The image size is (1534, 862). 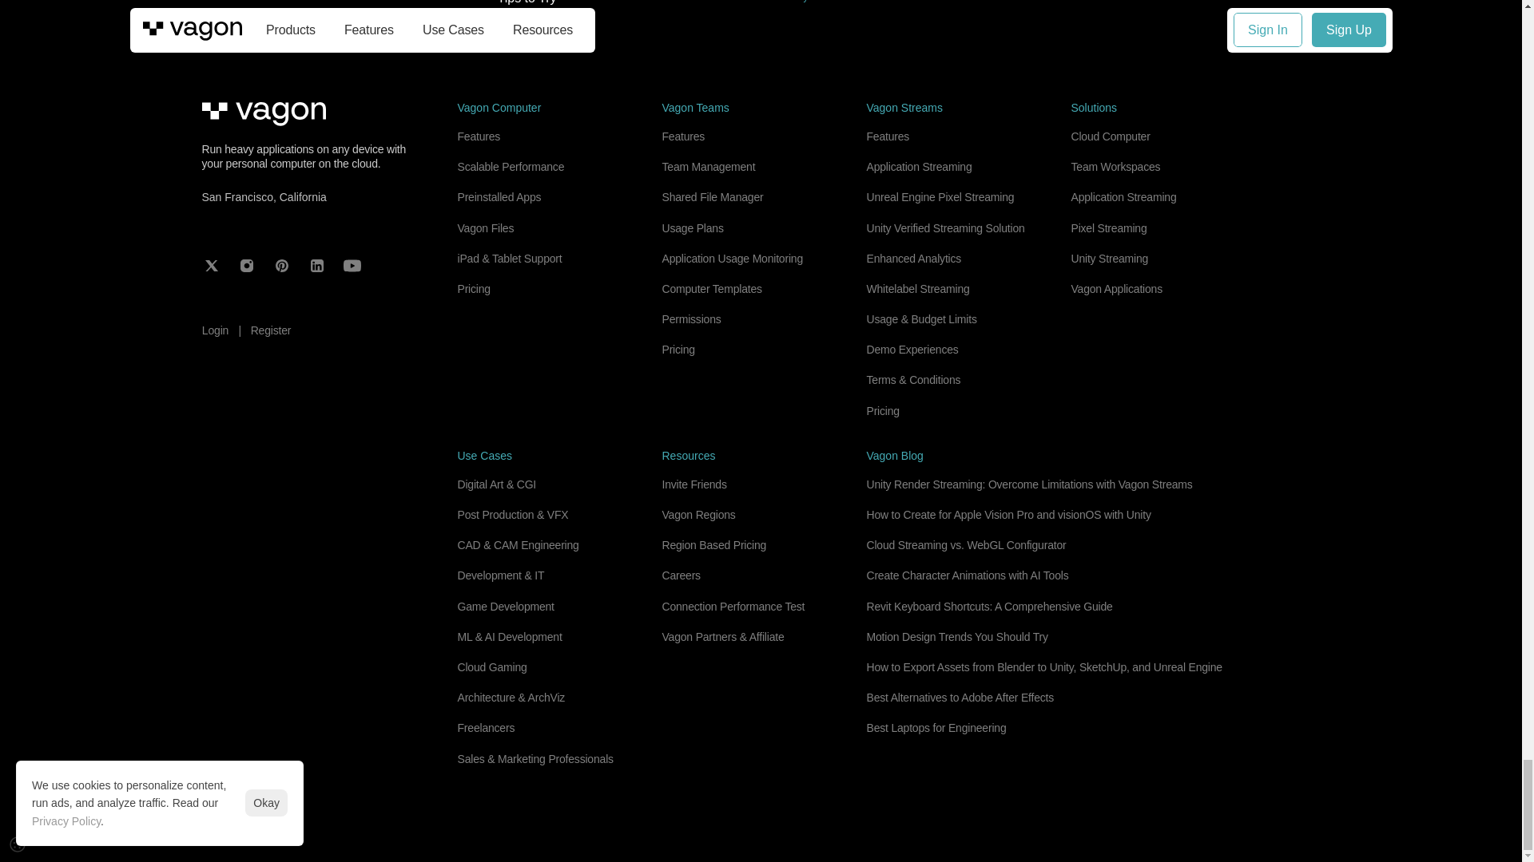 What do you see at coordinates (692, 227) in the screenshot?
I see `Usage Plans` at bounding box center [692, 227].